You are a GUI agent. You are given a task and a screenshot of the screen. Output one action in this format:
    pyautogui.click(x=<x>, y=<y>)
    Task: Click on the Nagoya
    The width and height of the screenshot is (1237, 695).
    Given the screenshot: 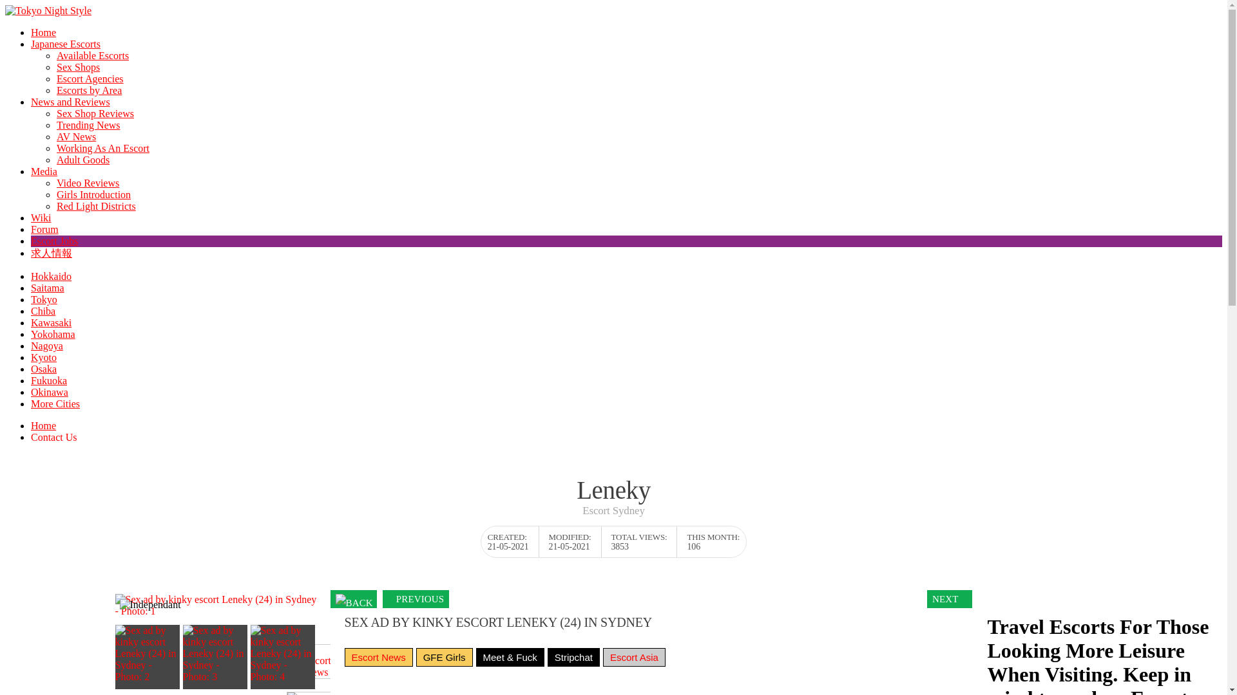 What is the action you would take?
    pyautogui.click(x=46, y=346)
    